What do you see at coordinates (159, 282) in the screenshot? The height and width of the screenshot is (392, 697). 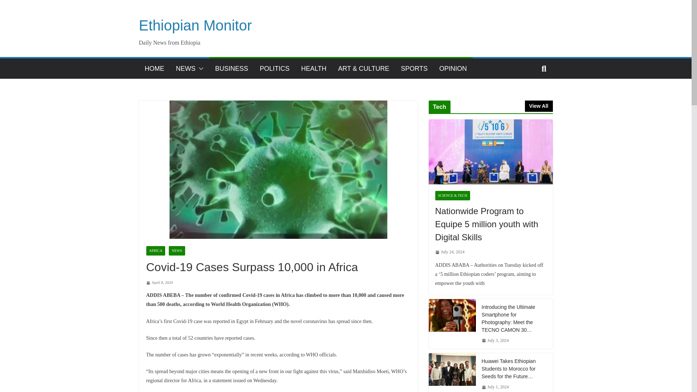 I see `12:08 pm` at bounding box center [159, 282].